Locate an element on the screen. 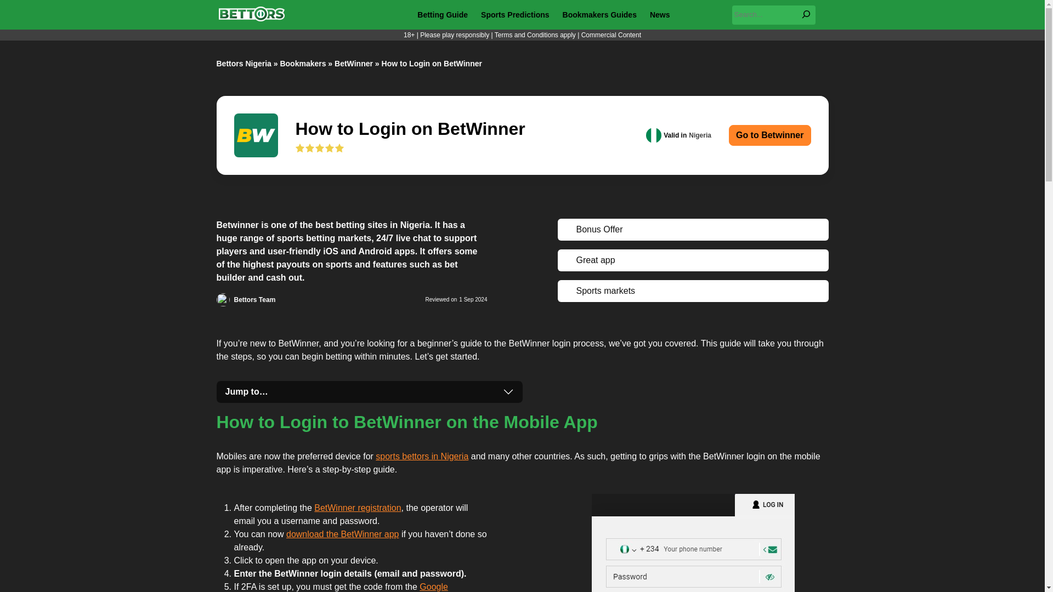 This screenshot has width=1053, height=592. BetWinner is located at coordinates (353, 64).